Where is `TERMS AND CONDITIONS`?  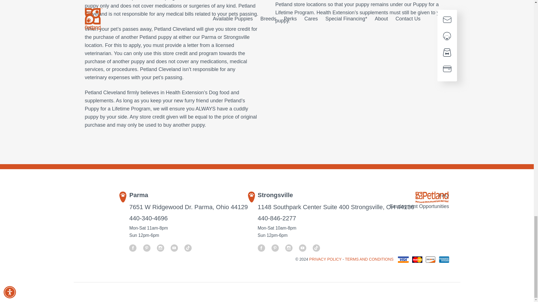 TERMS AND CONDITIONS is located at coordinates (369, 259).